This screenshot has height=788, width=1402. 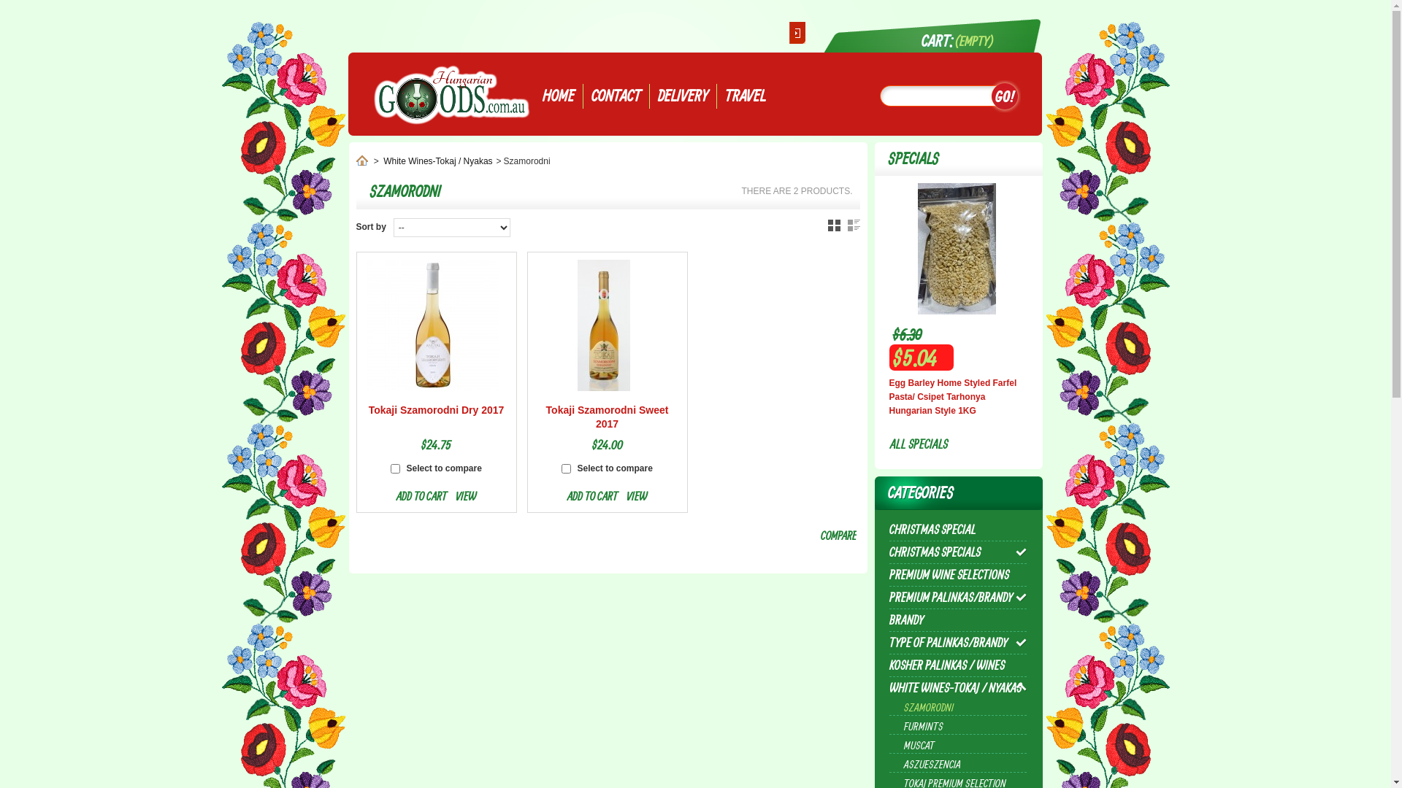 What do you see at coordinates (603, 325) in the screenshot?
I see `Tokaji Szamorodni Sweet 2017` at bounding box center [603, 325].